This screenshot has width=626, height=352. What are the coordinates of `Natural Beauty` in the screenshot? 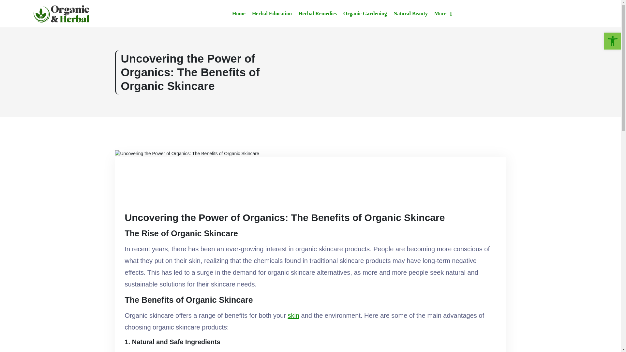 It's located at (410, 14).